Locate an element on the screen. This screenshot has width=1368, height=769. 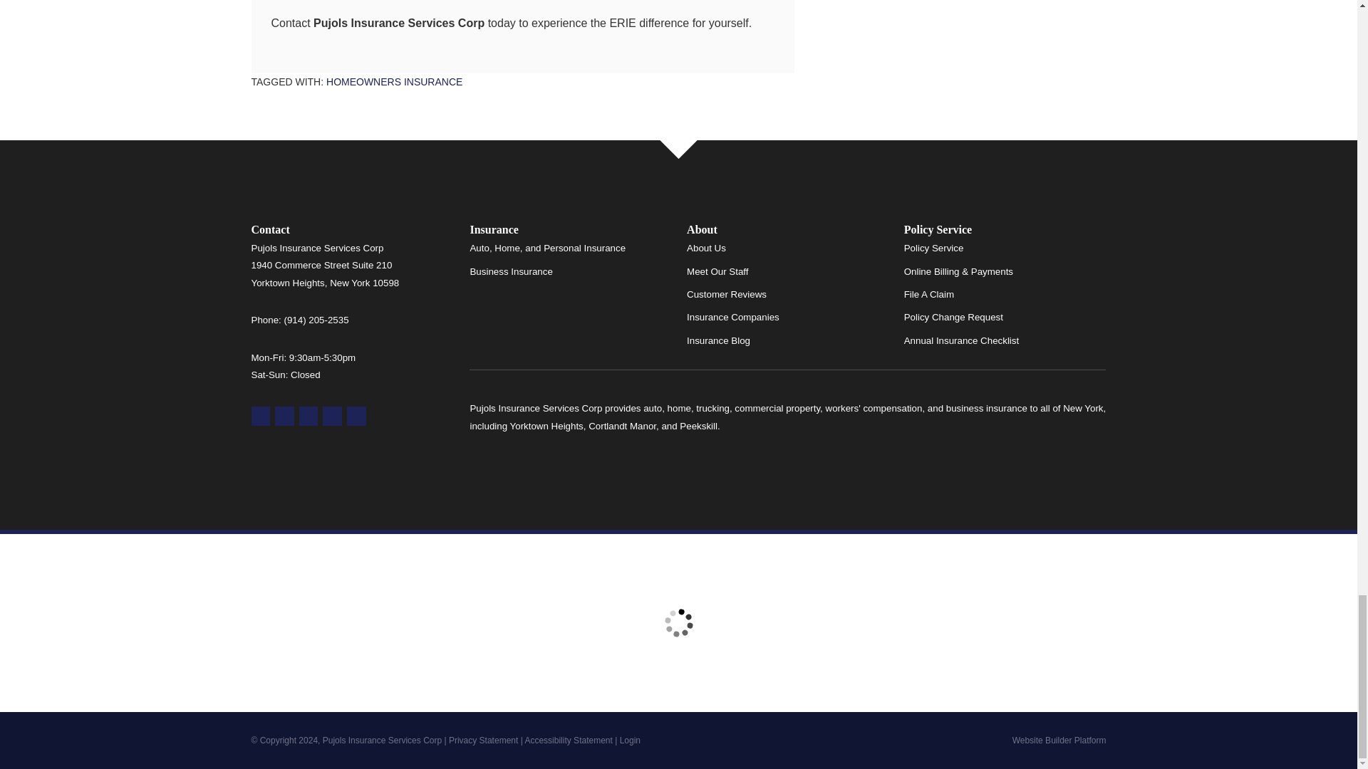
Google Maps is located at coordinates (259, 416).